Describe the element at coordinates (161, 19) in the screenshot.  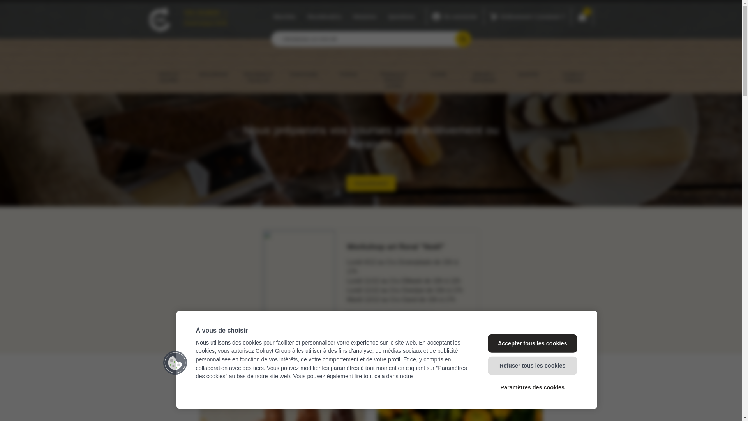
I see `Accueil` at that location.